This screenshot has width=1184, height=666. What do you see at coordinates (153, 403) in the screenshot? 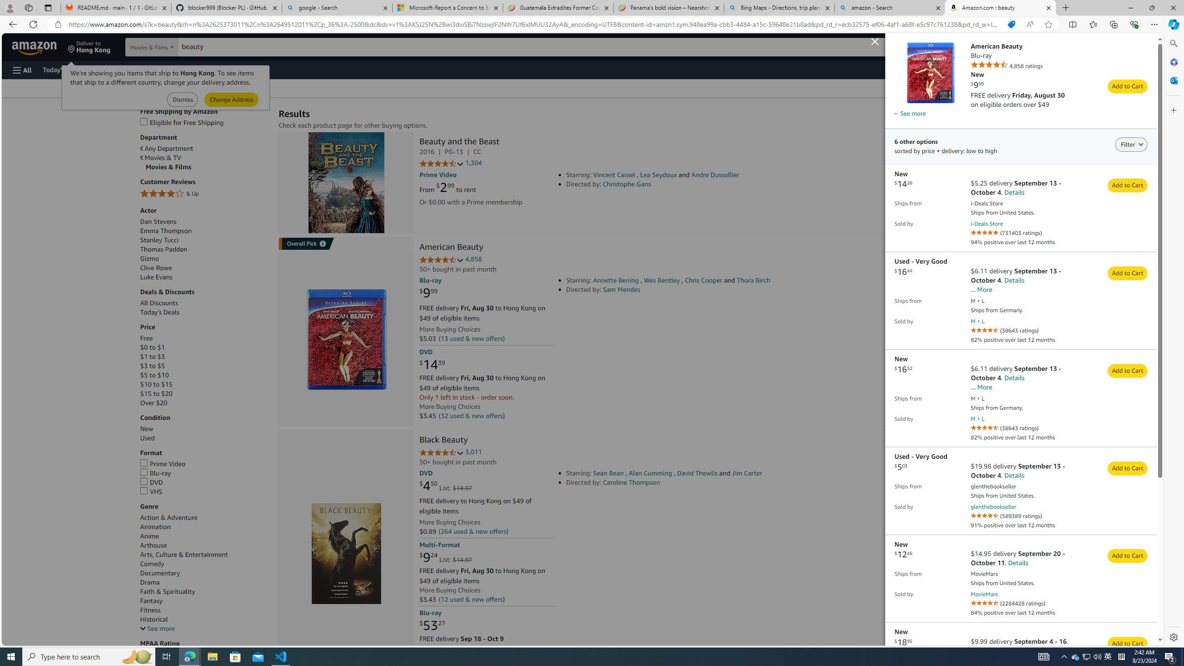
I see `Over $20` at bounding box center [153, 403].